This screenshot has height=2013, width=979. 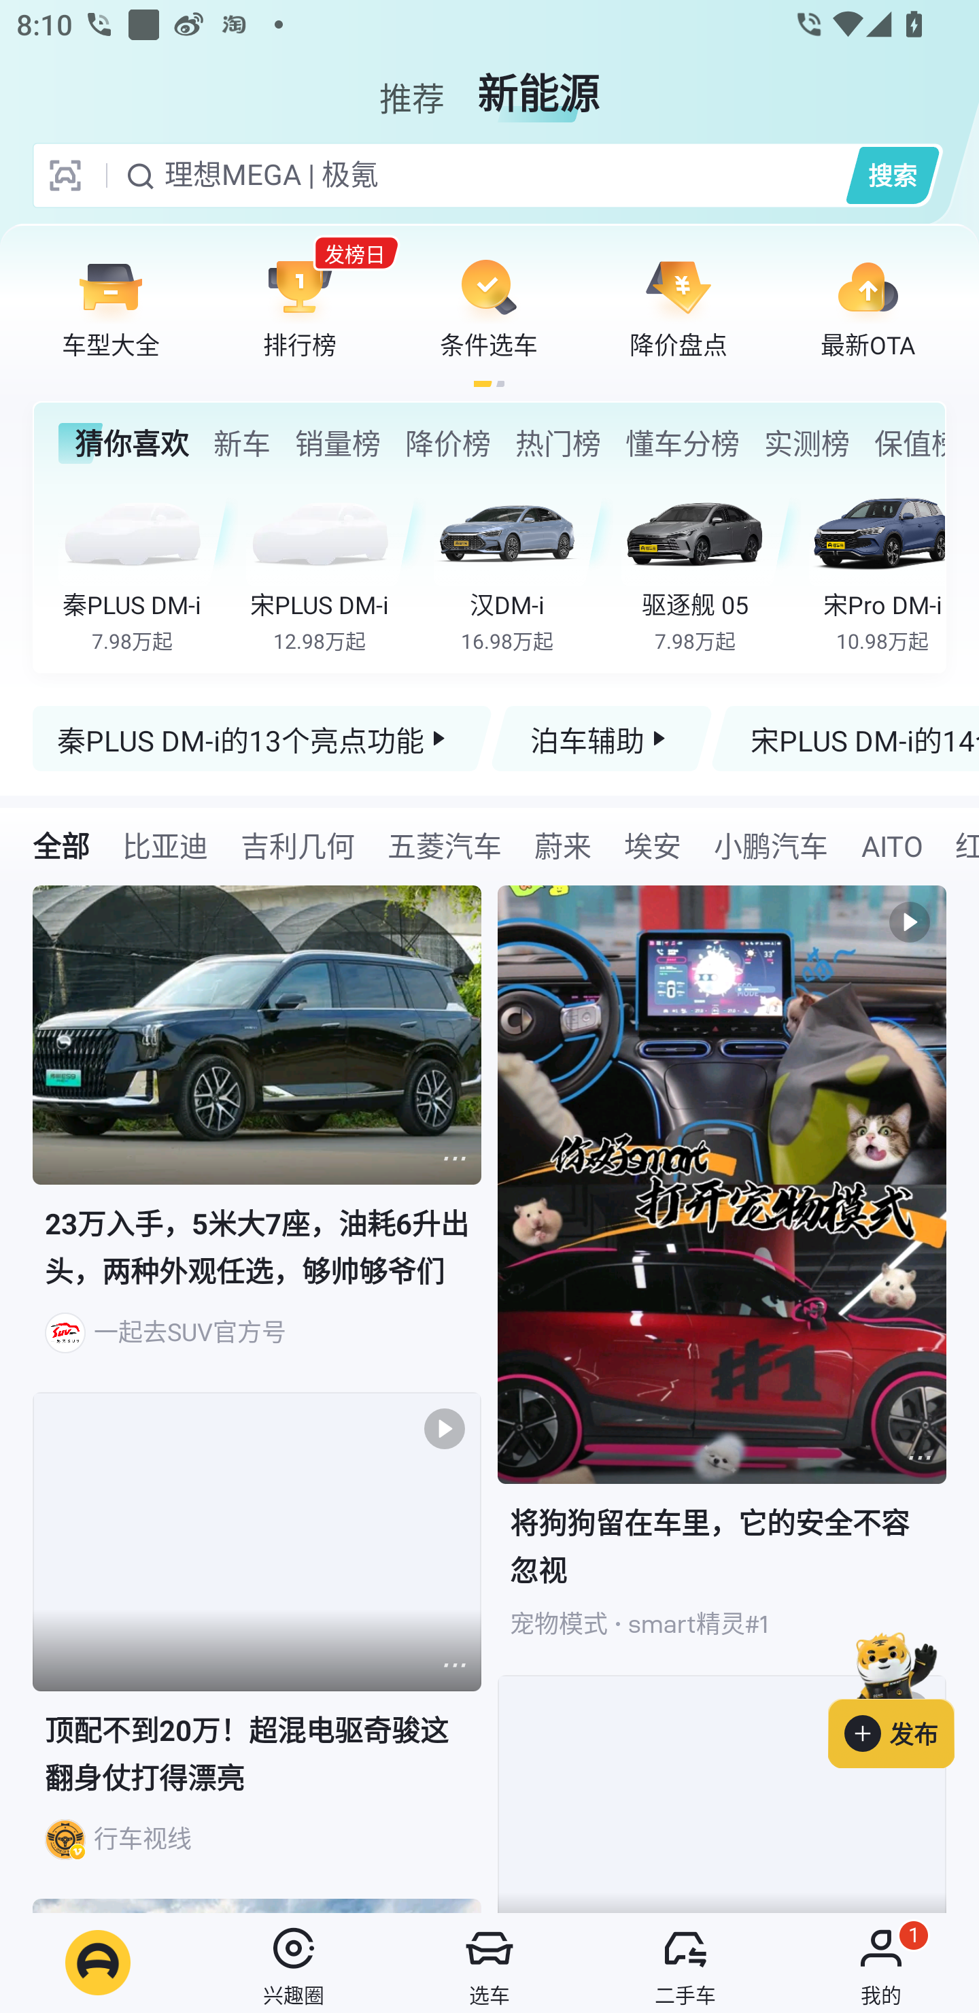 What do you see at coordinates (711, 569) in the screenshot?
I see `驱逐舰 05 7.98万起` at bounding box center [711, 569].